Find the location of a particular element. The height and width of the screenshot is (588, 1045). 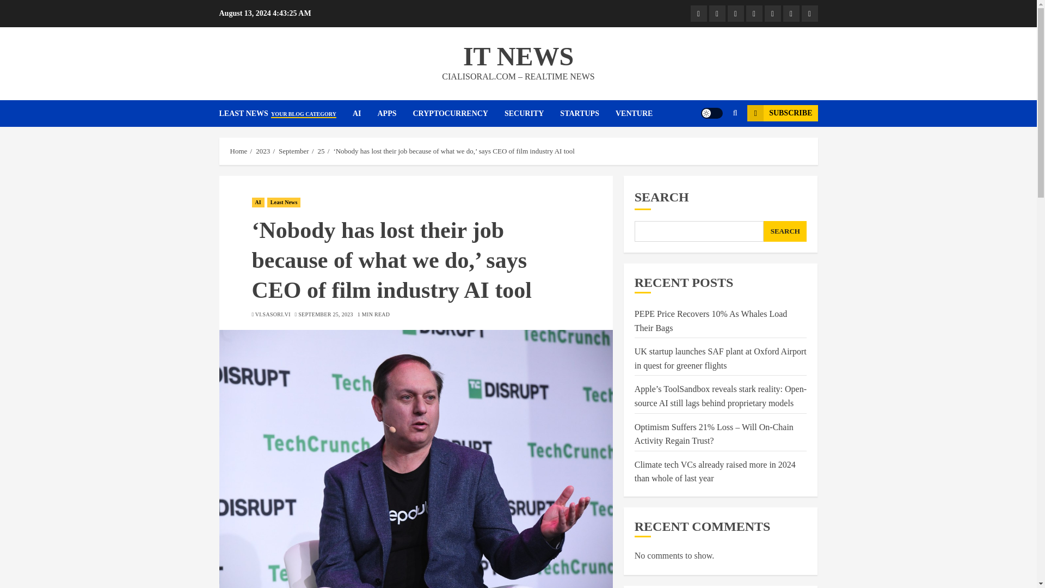

AI is located at coordinates (365, 113).